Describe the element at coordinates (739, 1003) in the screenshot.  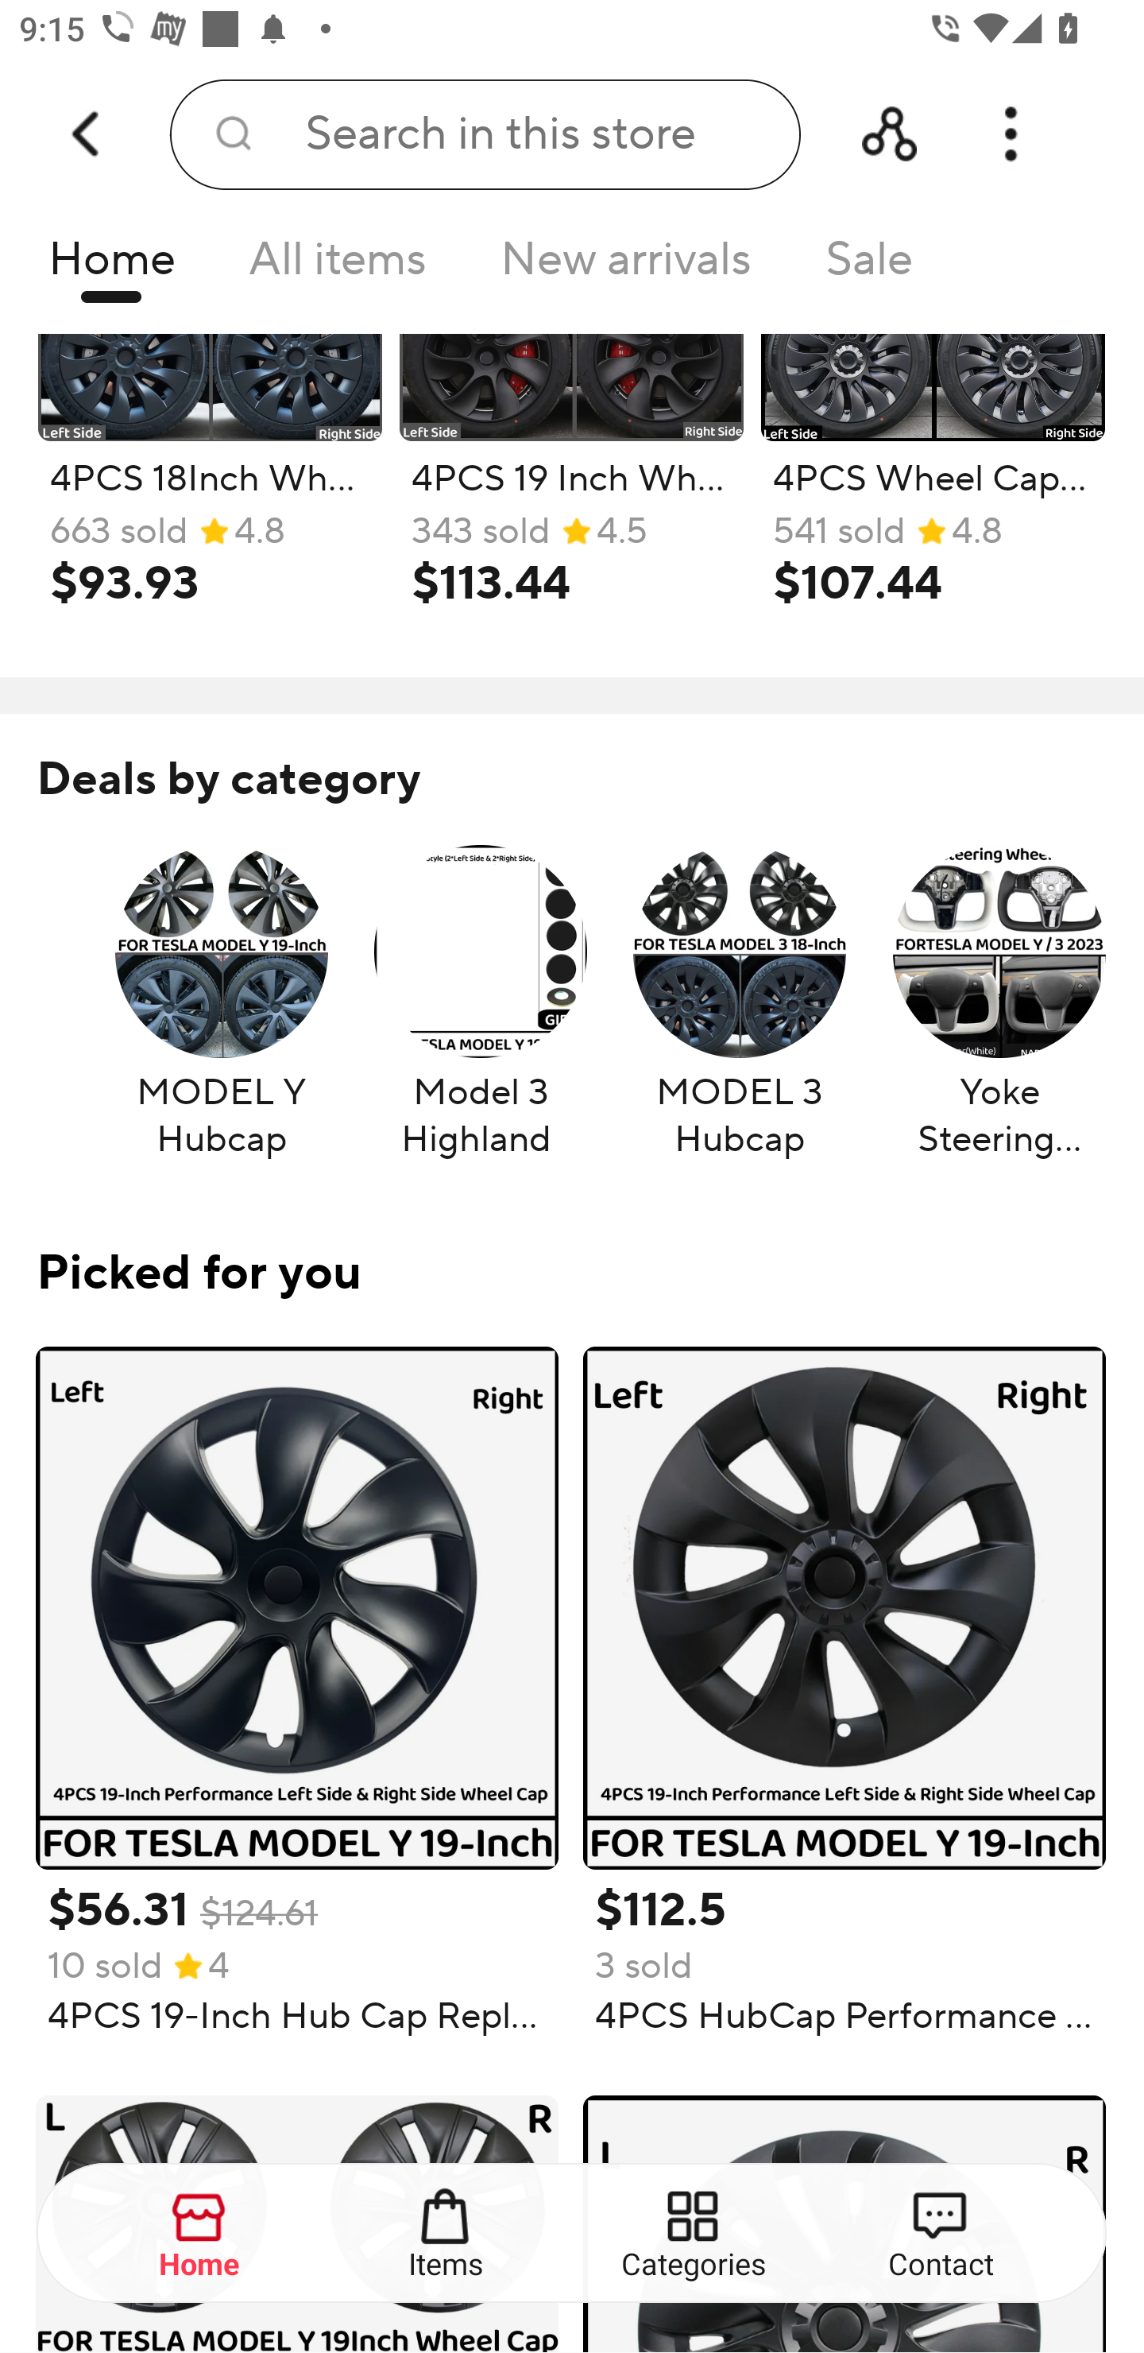
I see `MODEL 3 Hubcap` at that location.